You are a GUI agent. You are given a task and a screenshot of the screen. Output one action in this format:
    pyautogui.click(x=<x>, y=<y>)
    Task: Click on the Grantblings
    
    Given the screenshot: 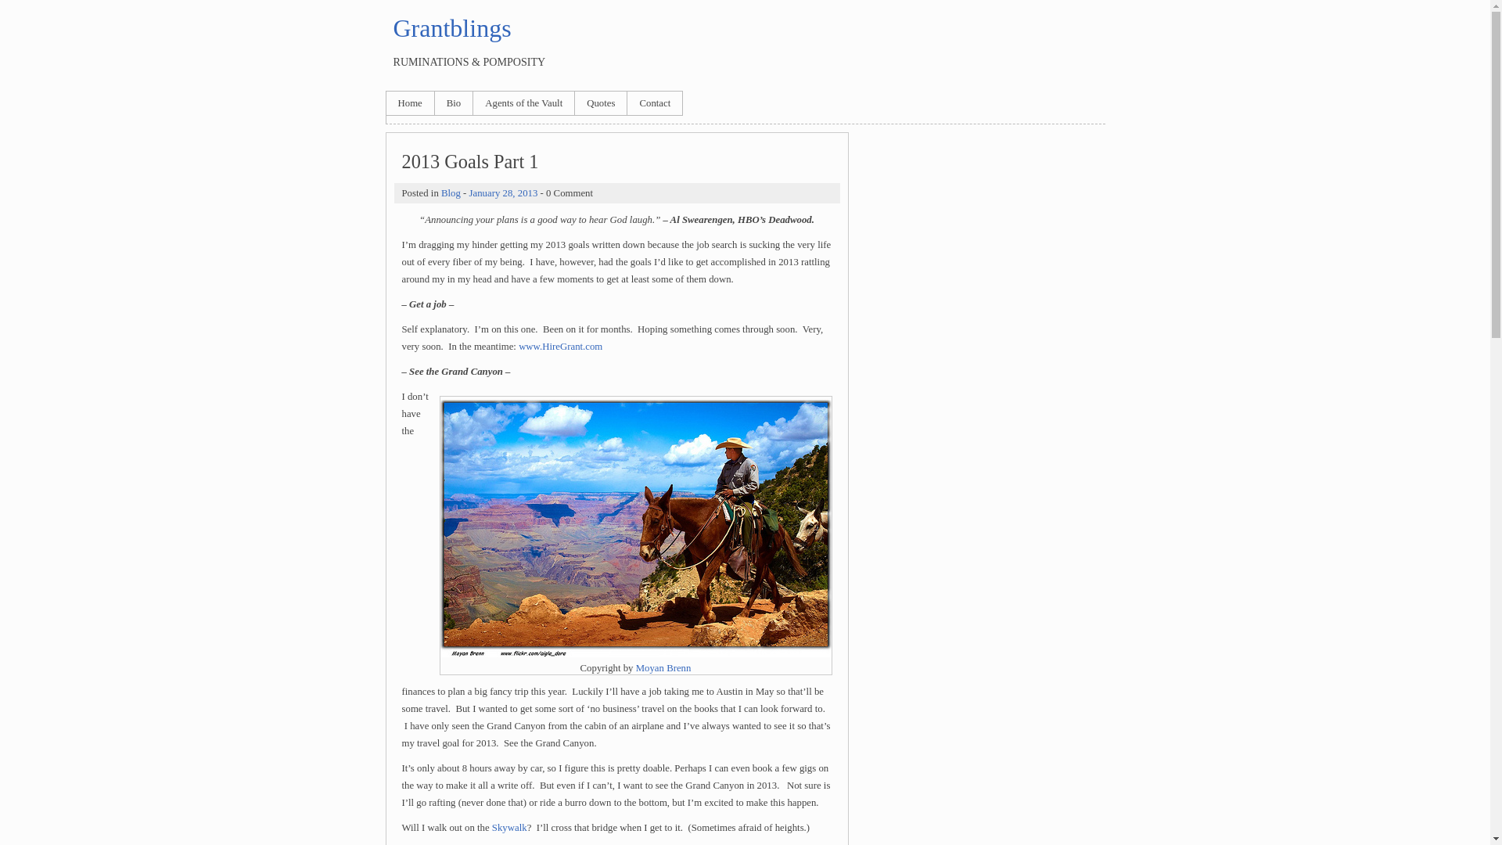 What is the action you would take?
    pyautogui.click(x=451, y=28)
    